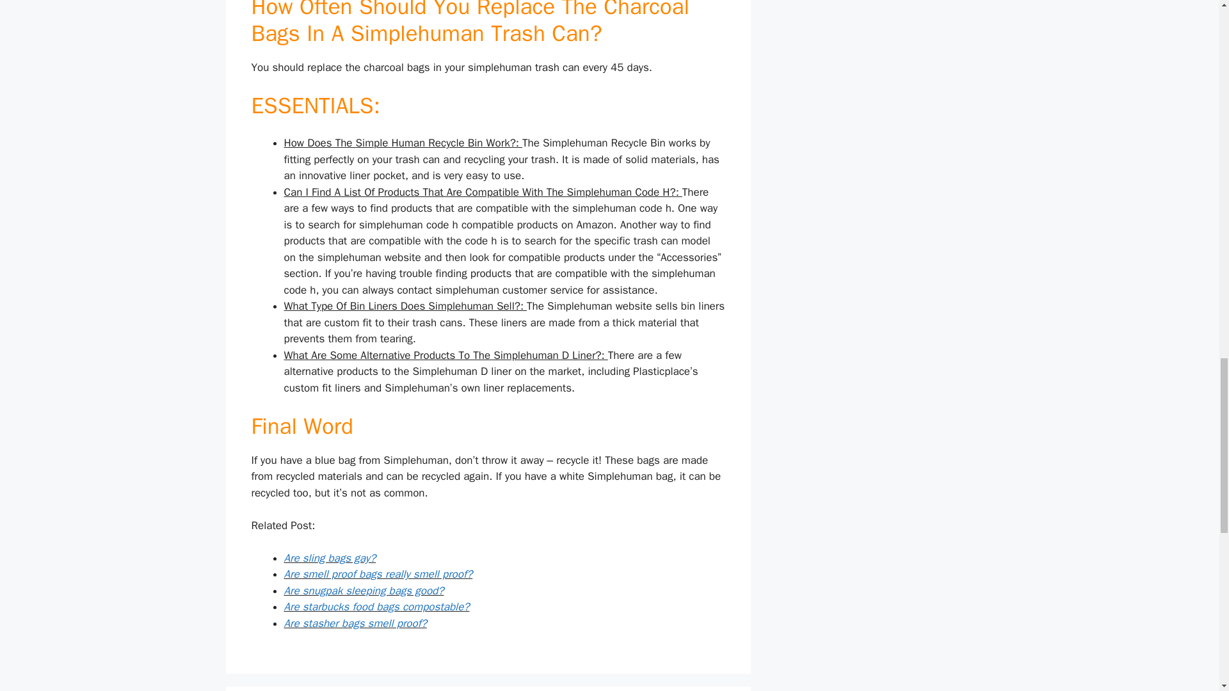  I want to click on Are starbucks food bags compostable?, so click(376, 607).